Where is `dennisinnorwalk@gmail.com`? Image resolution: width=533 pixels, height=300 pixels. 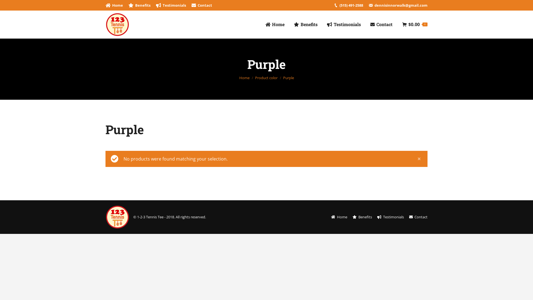 dennisinnorwalk@gmail.com is located at coordinates (401, 6).